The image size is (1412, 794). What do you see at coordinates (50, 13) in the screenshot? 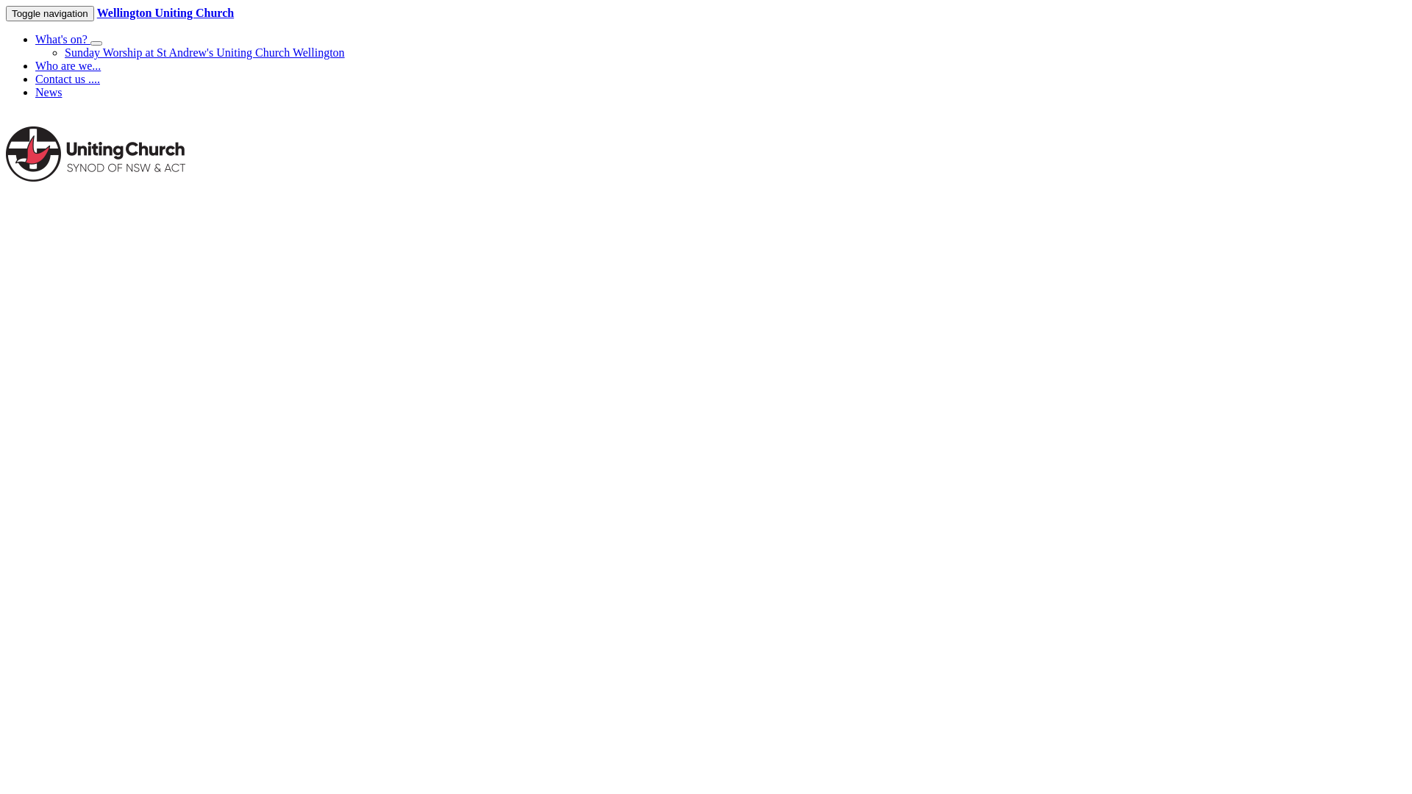
I see `Toggle navigation` at bounding box center [50, 13].